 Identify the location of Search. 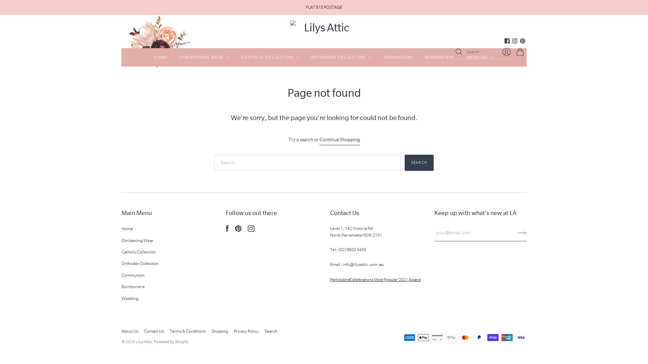
(419, 163).